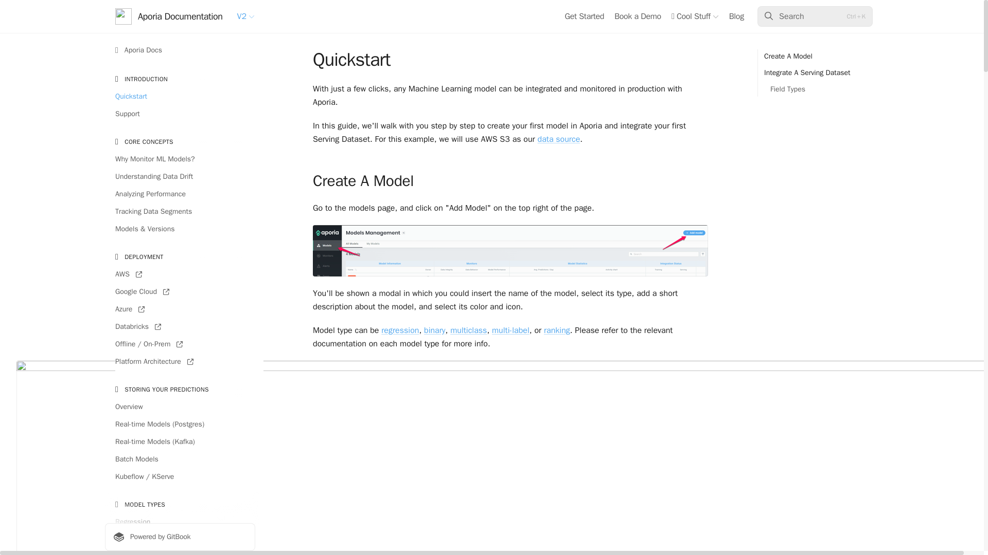 This screenshot has height=555, width=988. Describe the element at coordinates (180, 552) in the screenshot. I see `Multiclass Classification` at that location.